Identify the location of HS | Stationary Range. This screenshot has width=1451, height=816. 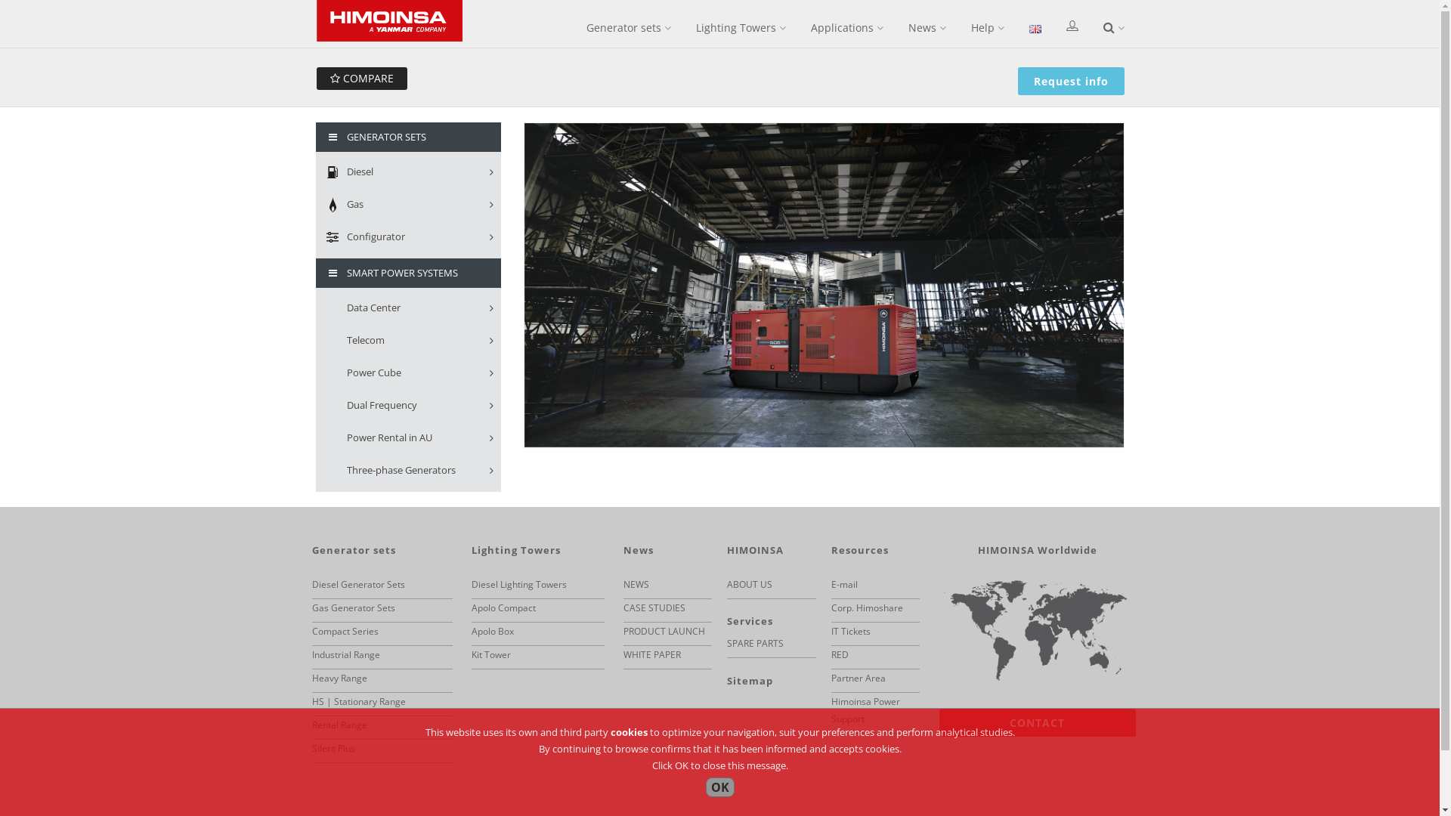
(358, 701).